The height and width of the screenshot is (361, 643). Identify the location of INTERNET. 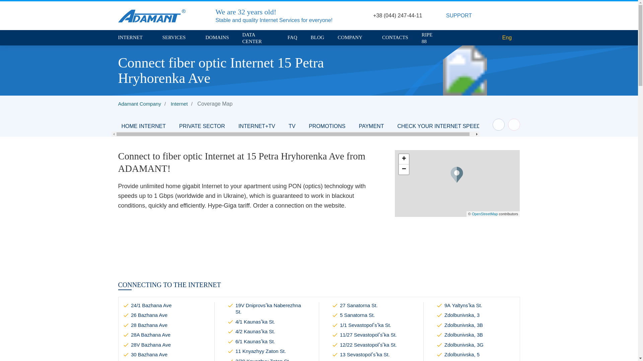
(133, 37).